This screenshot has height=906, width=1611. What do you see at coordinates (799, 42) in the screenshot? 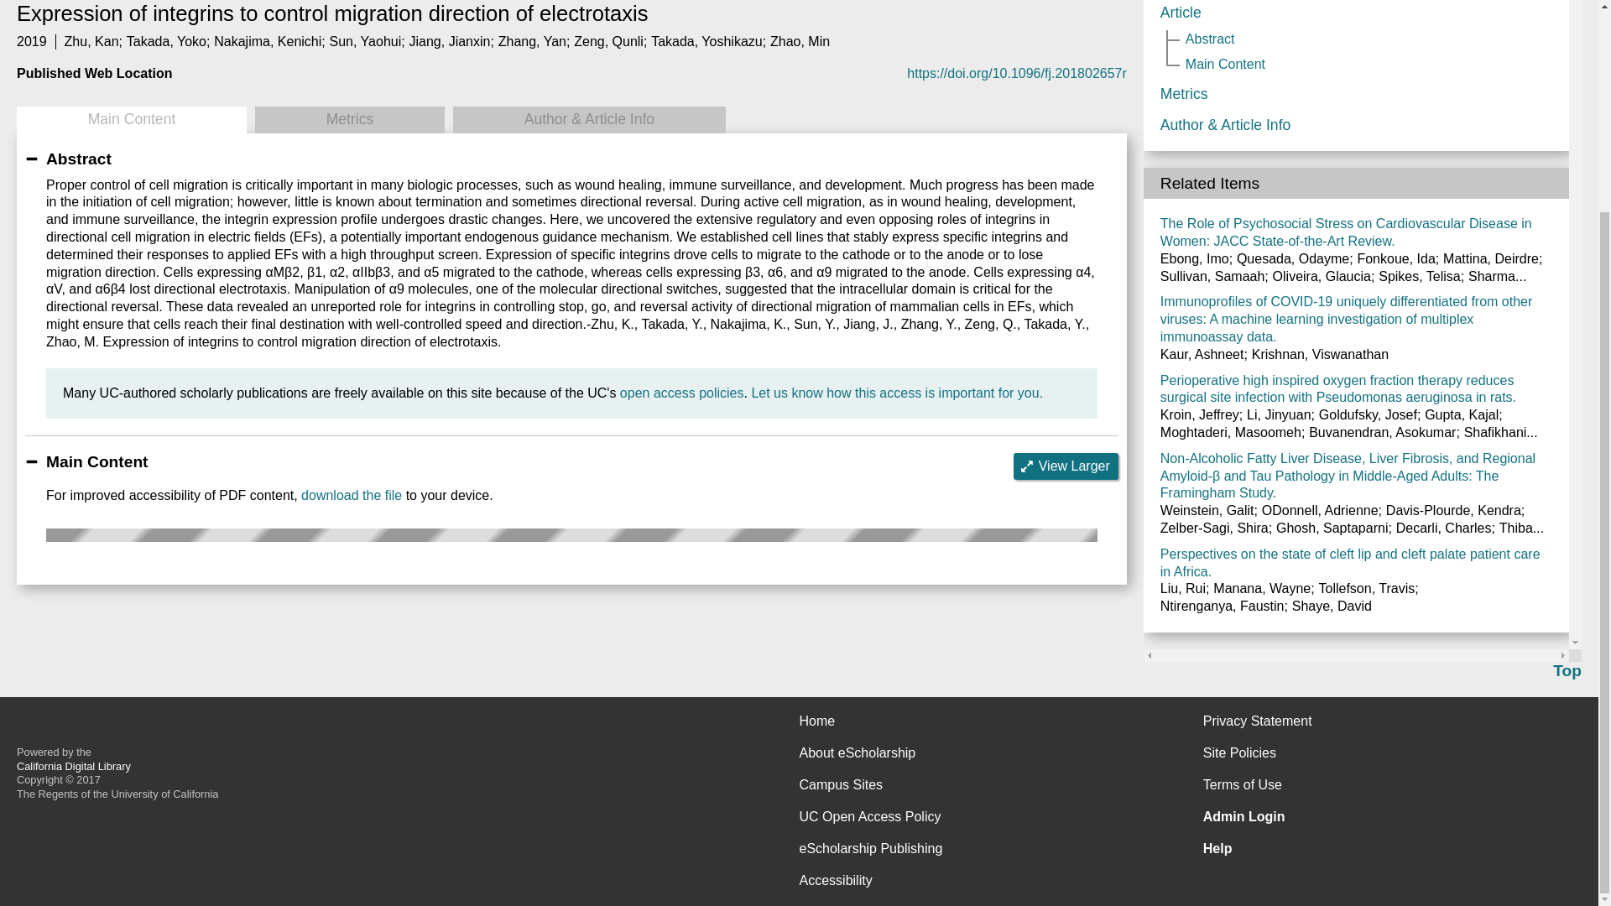
I see `Zhao, Min` at bounding box center [799, 42].